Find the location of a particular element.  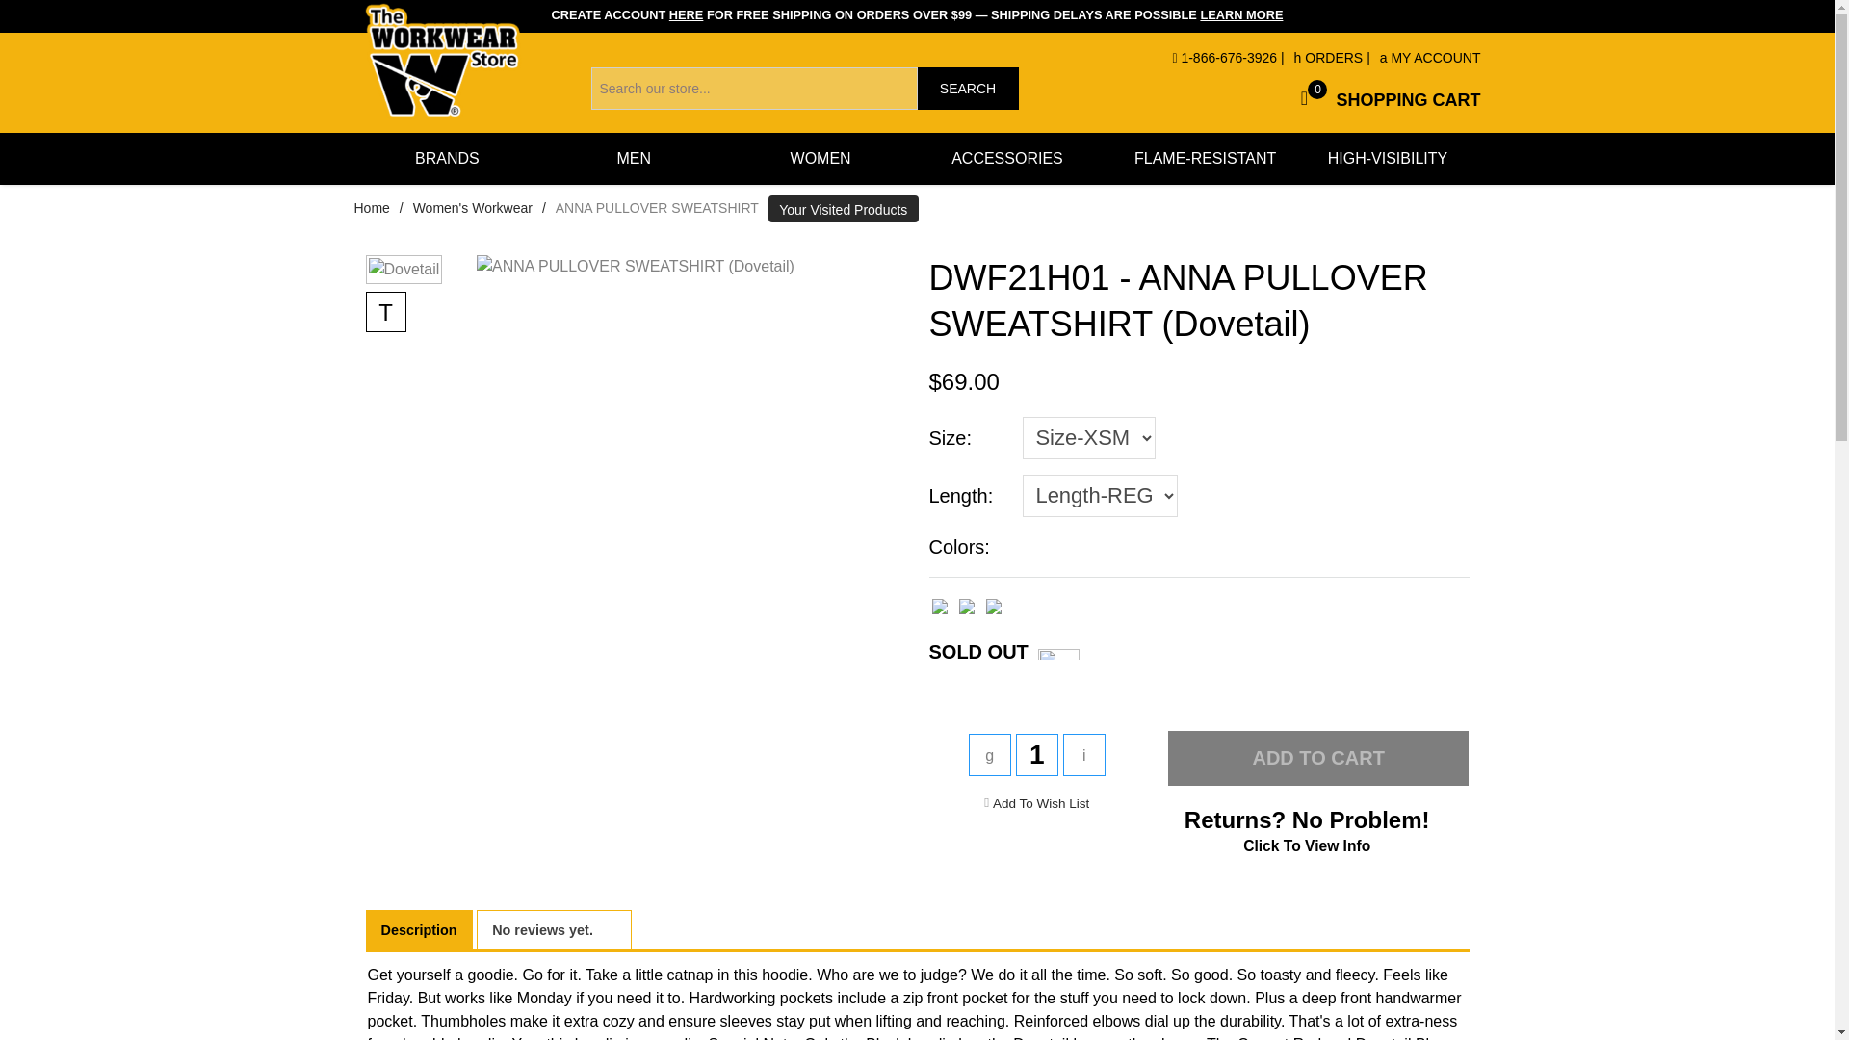

LEARN MORE is located at coordinates (1241, 13).